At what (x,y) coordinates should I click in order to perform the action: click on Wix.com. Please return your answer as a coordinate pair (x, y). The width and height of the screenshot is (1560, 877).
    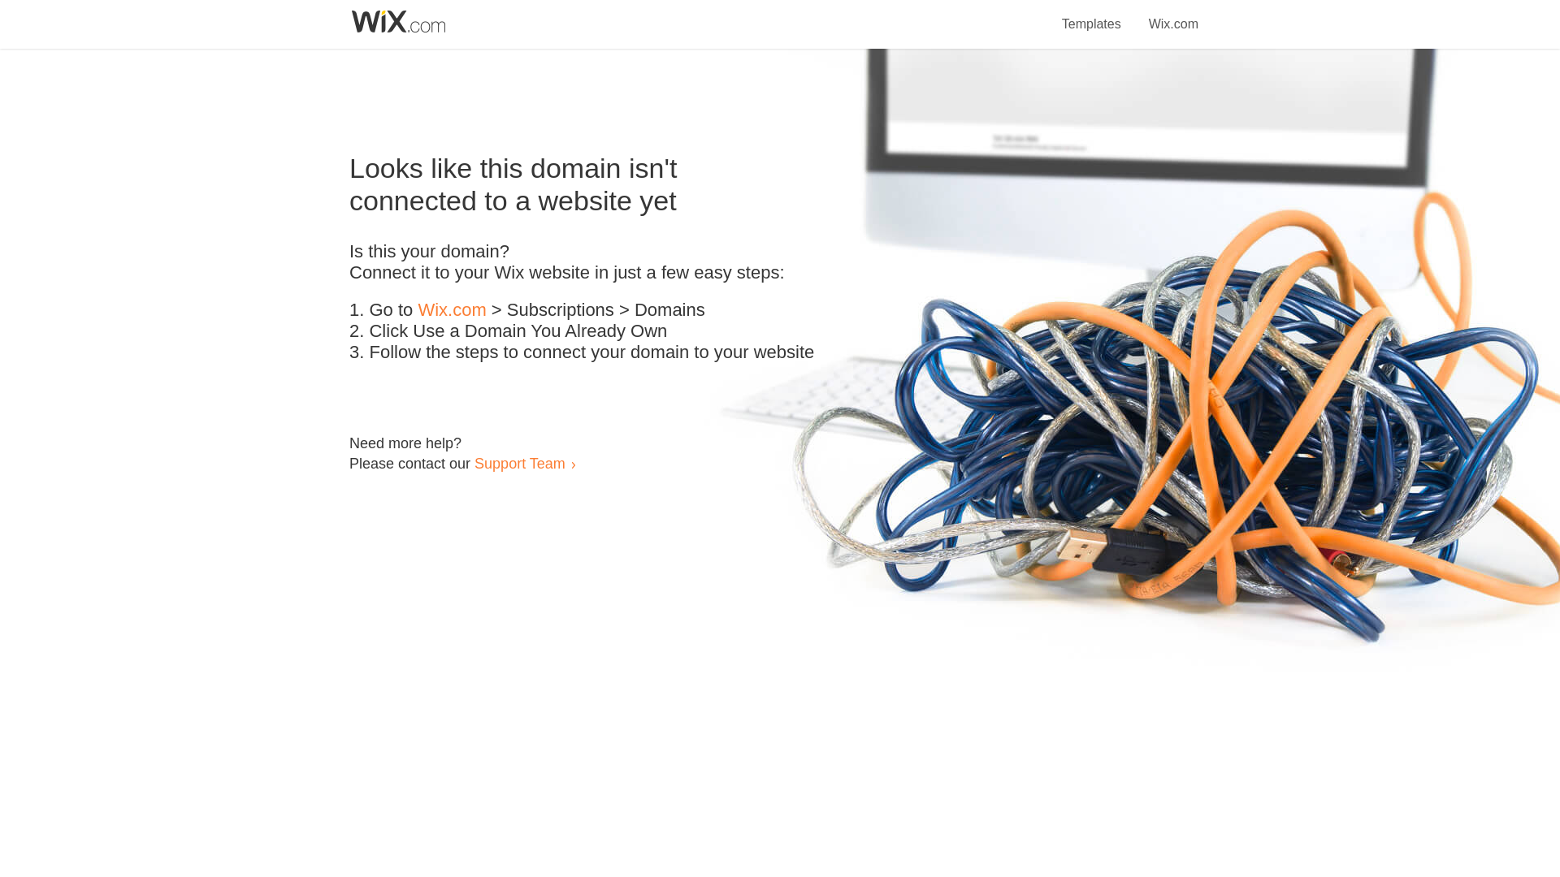
    Looking at the image, I should click on (1173, 15).